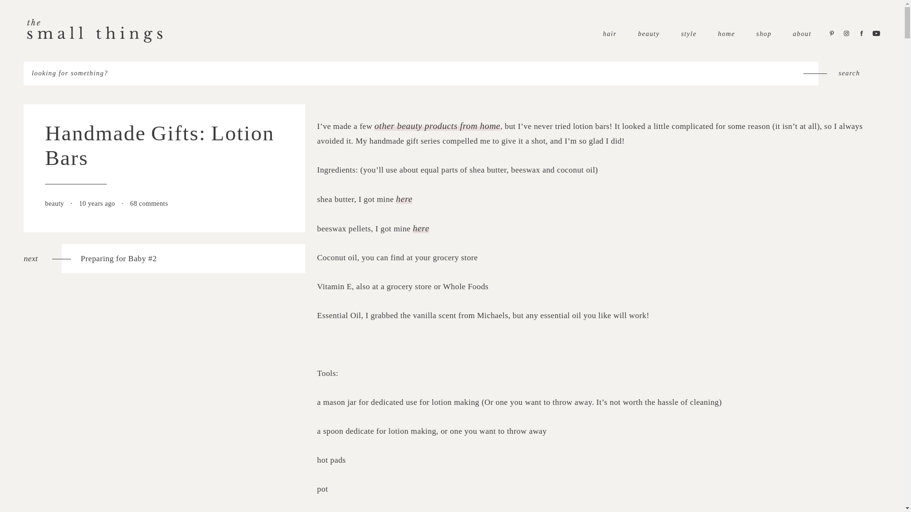  What do you see at coordinates (802, 33) in the screenshot?
I see `about` at bounding box center [802, 33].